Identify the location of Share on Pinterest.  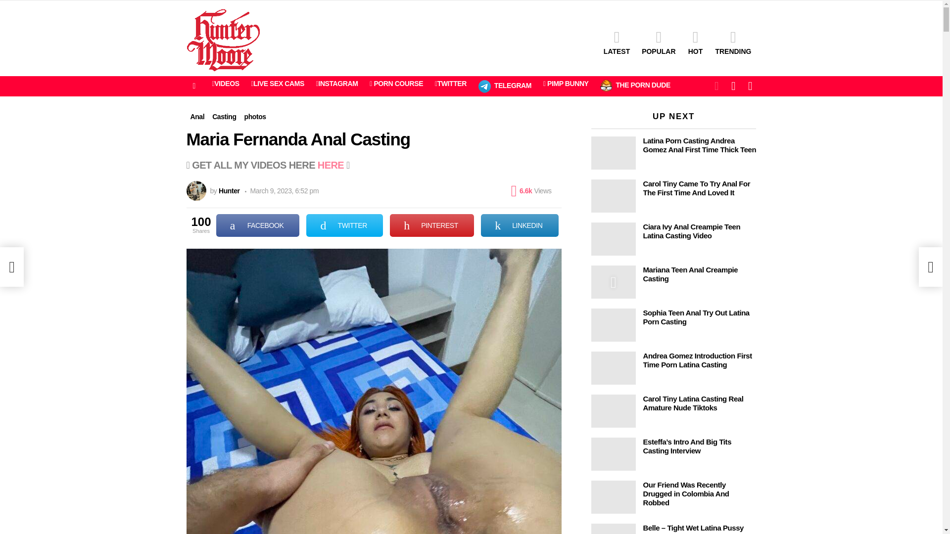
(431, 225).